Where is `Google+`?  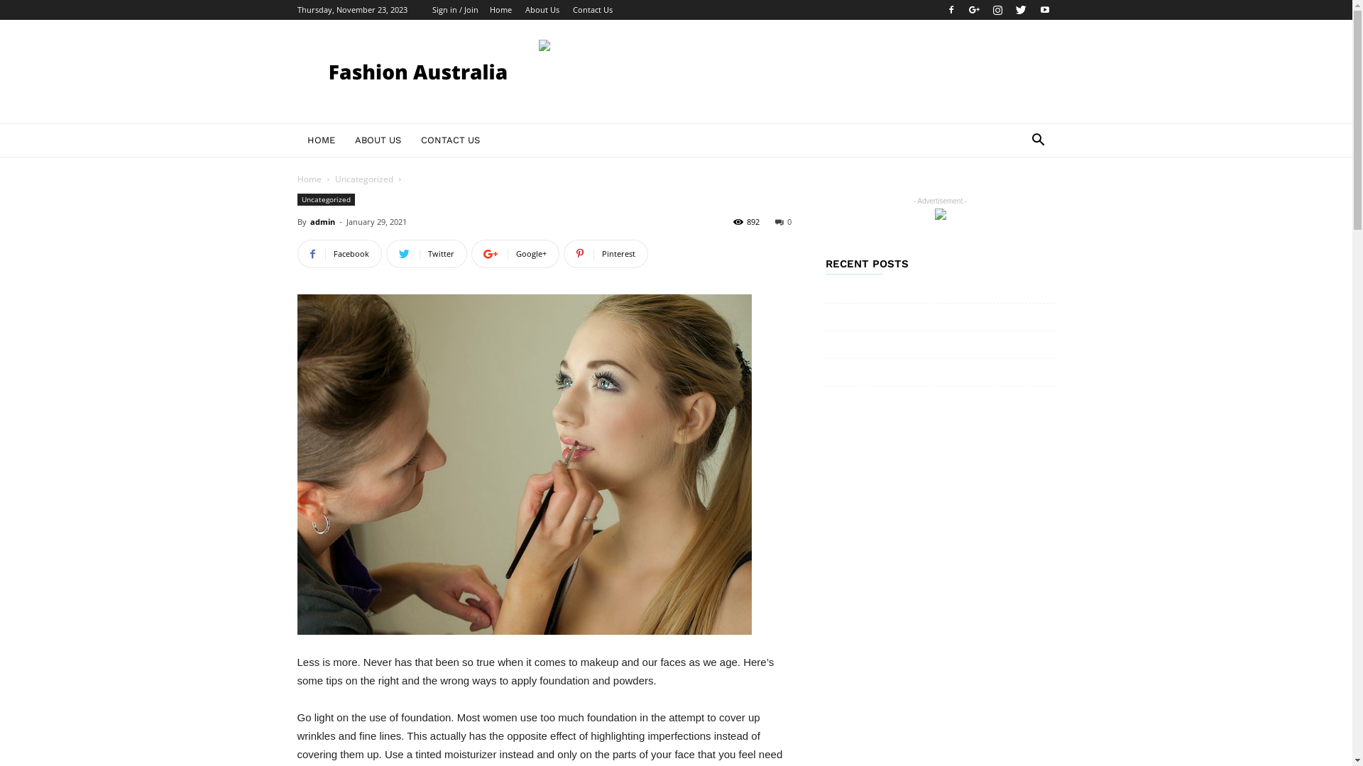 Google+ is located at coordinates (515, 254).